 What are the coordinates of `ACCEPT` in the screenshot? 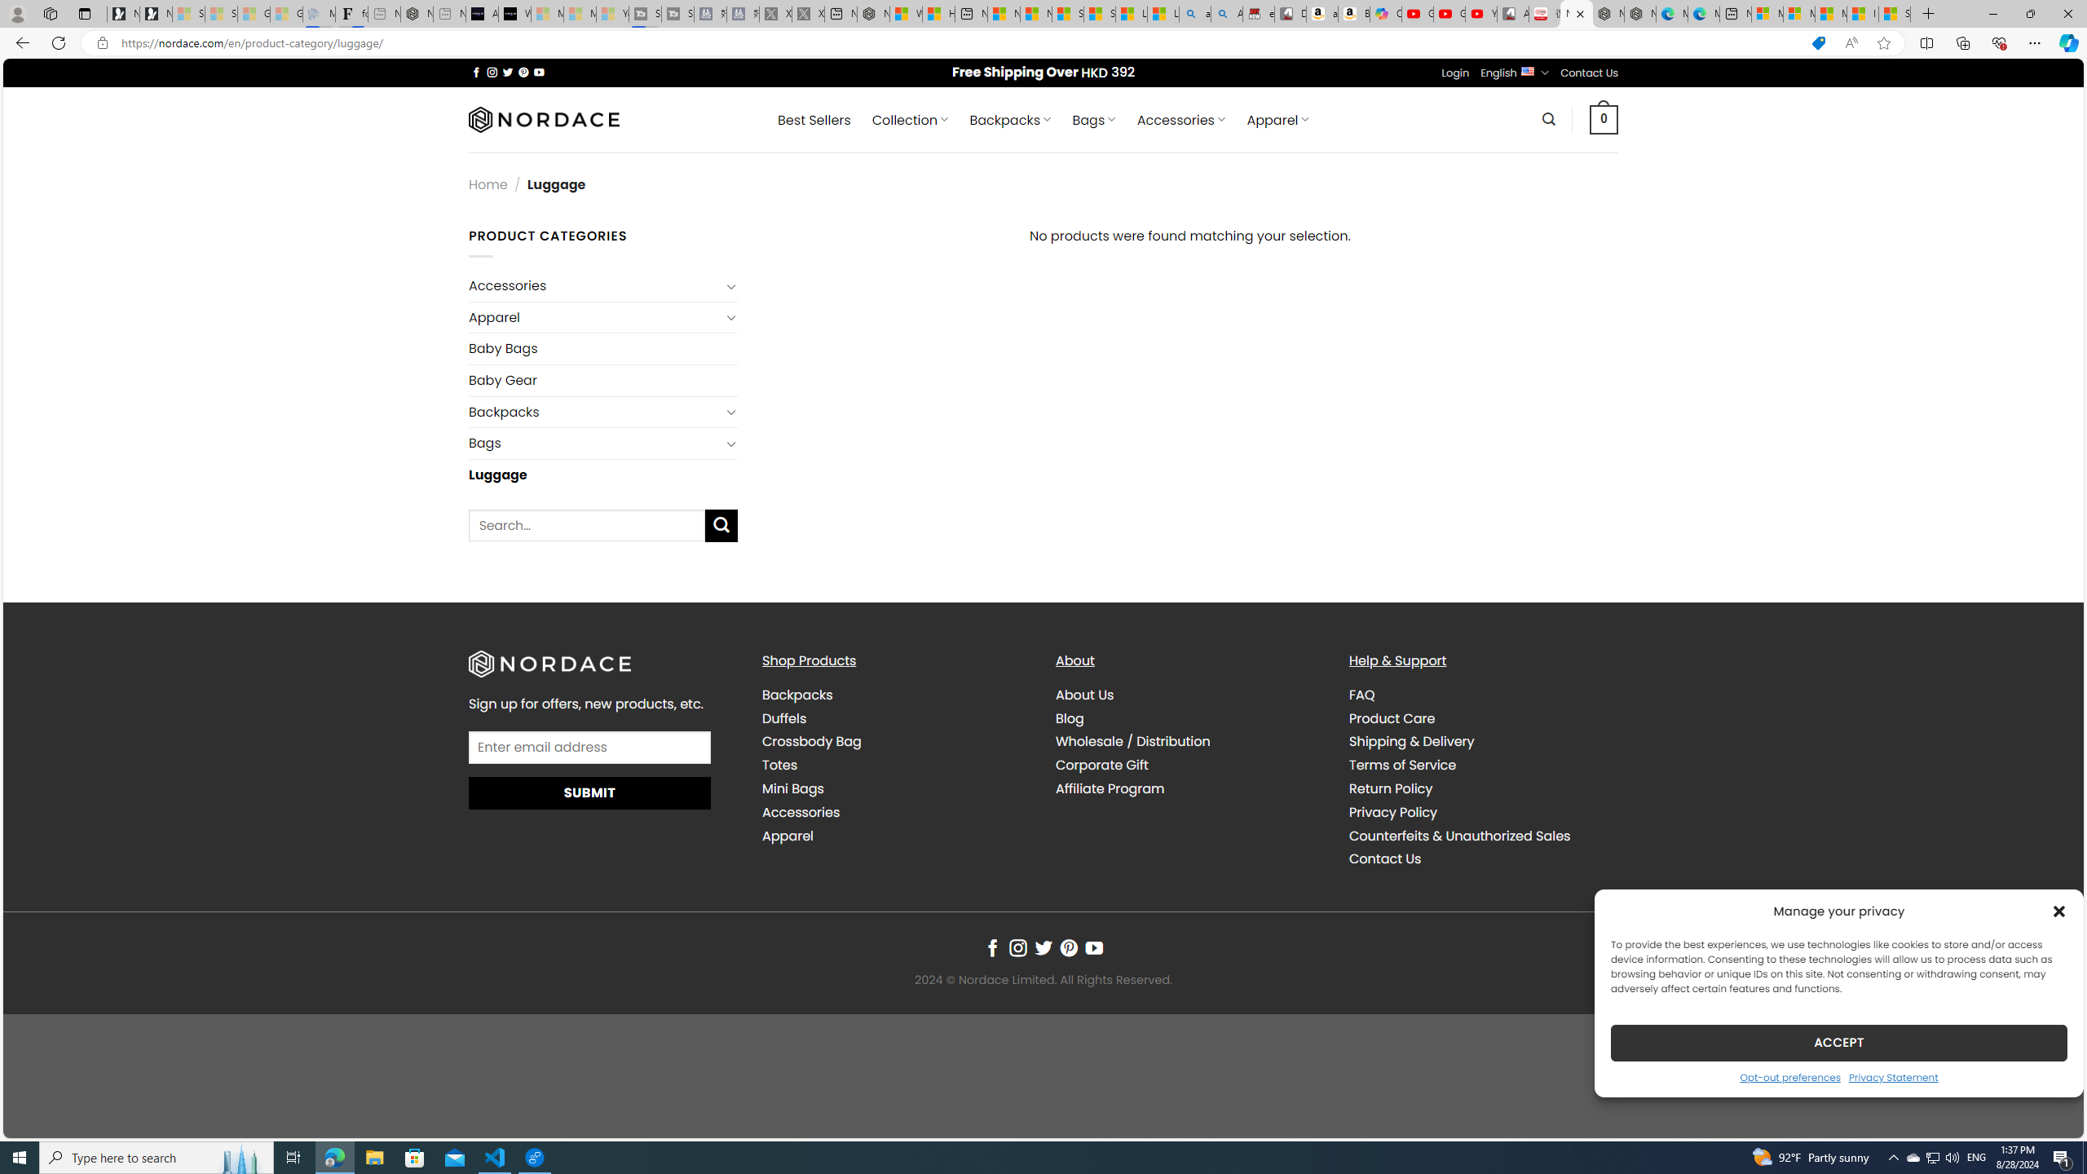 It's located at (1839, 1042).